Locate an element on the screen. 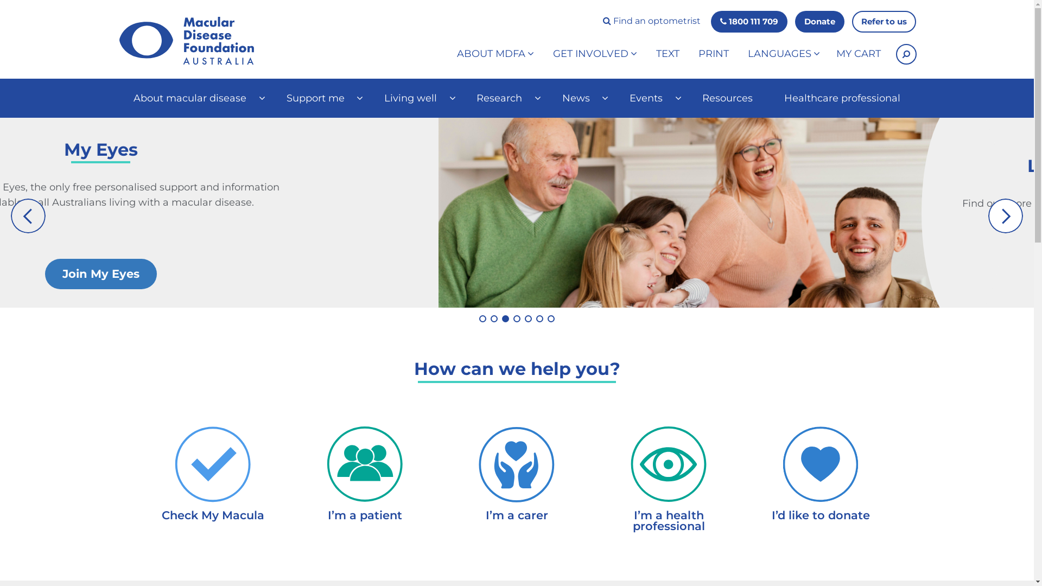  Resources is located at coordinates (728, 98).